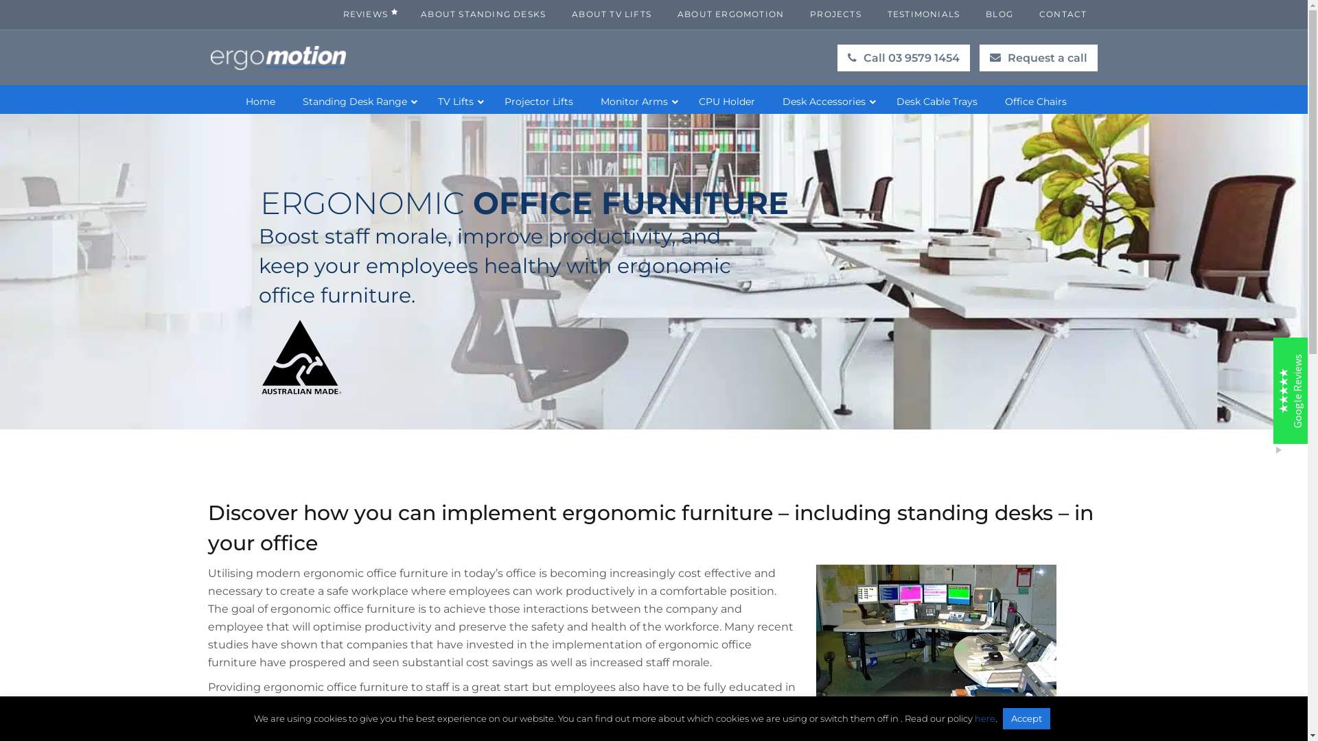 Image resolution: width=1318 pixels, height=741 pixels. I want to click on TESTIMONIALS, so click(924, 14).